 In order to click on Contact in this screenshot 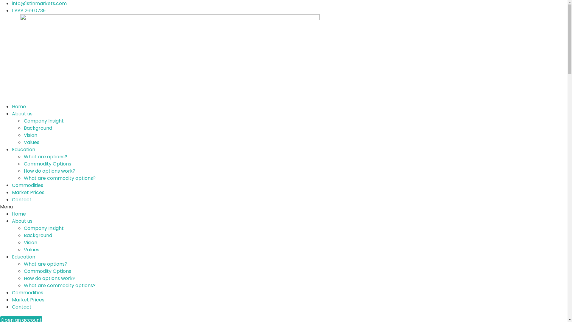, I will do `click(22, 200)`.